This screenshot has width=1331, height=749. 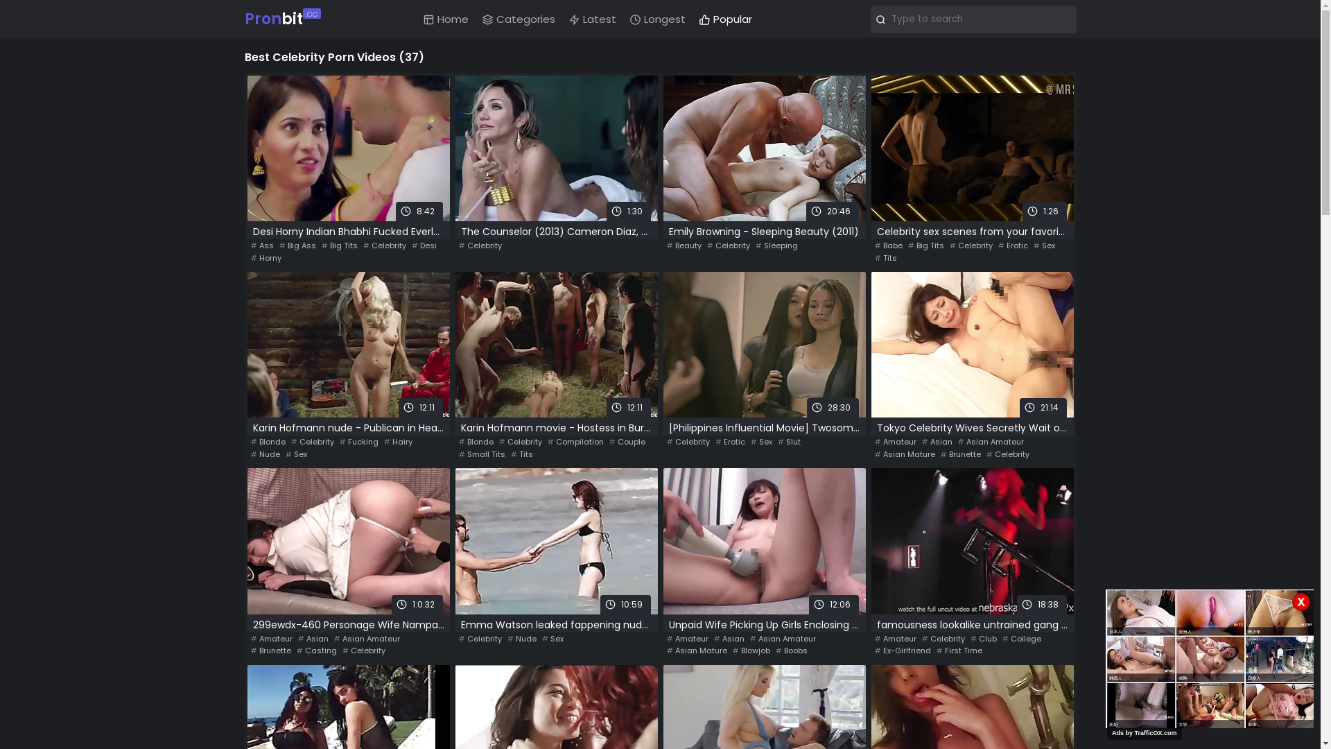 What do you see at coordinates (272, 639) in the screenshot?
I see `Amateur` at bounding box center [272, 639].